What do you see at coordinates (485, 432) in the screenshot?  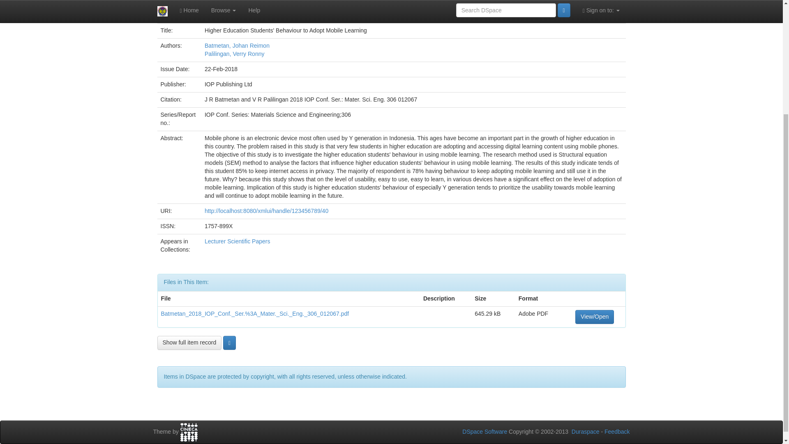 I see `DSpace Software` at bounding box center [485, 432].